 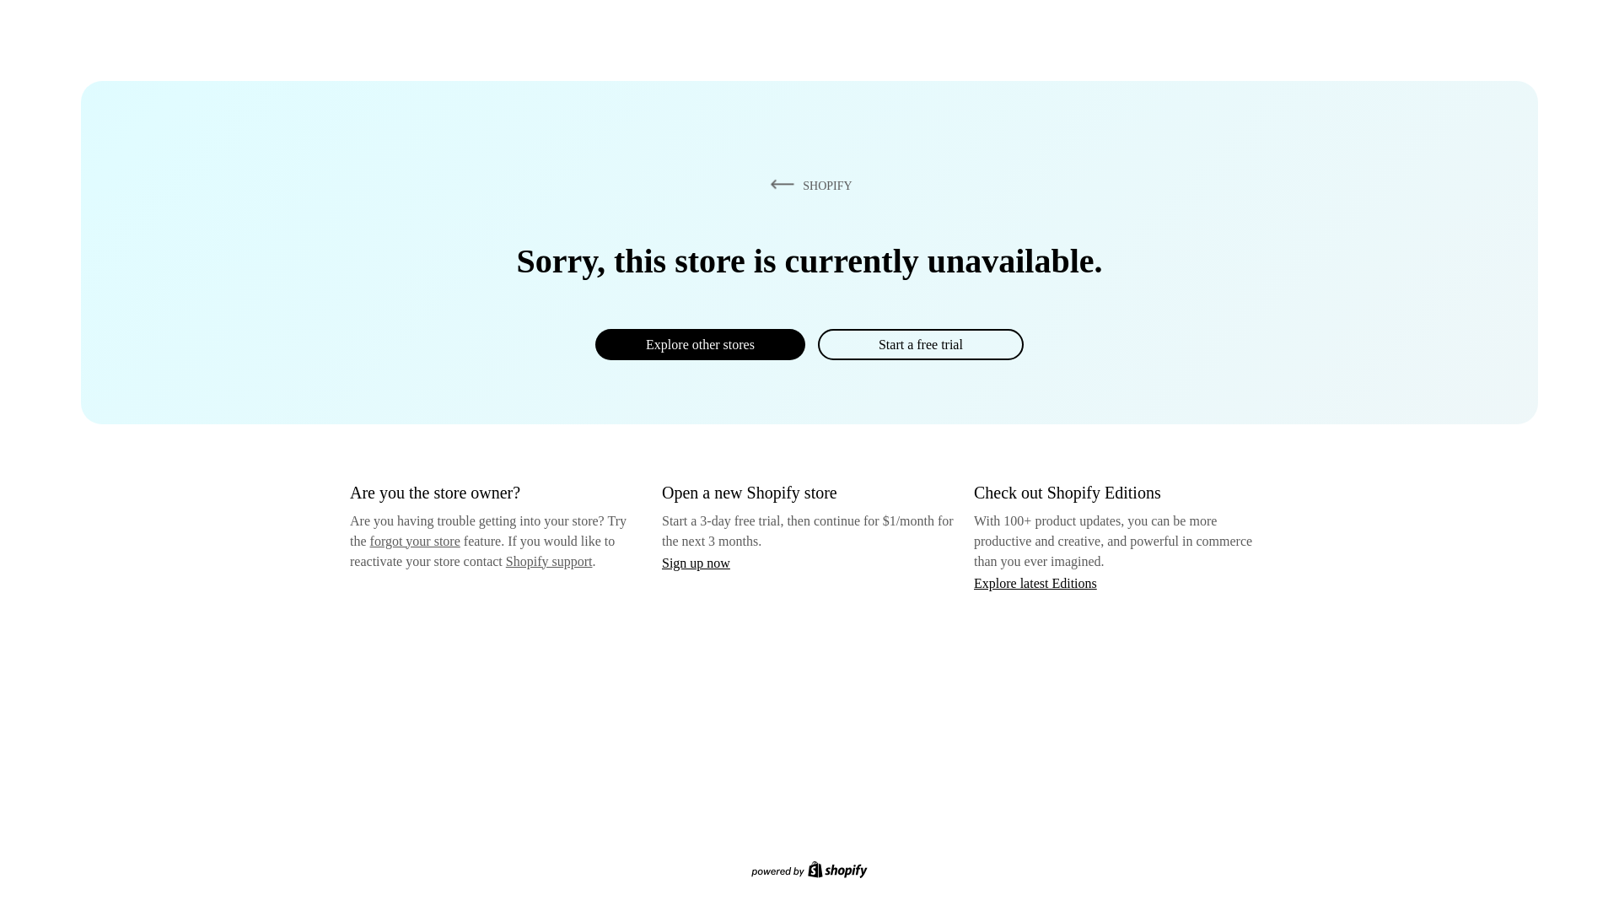 What do you see at coordinates (696, 563) in the screenshot?
I see `Sign up now` at bounding box center [696, 563].